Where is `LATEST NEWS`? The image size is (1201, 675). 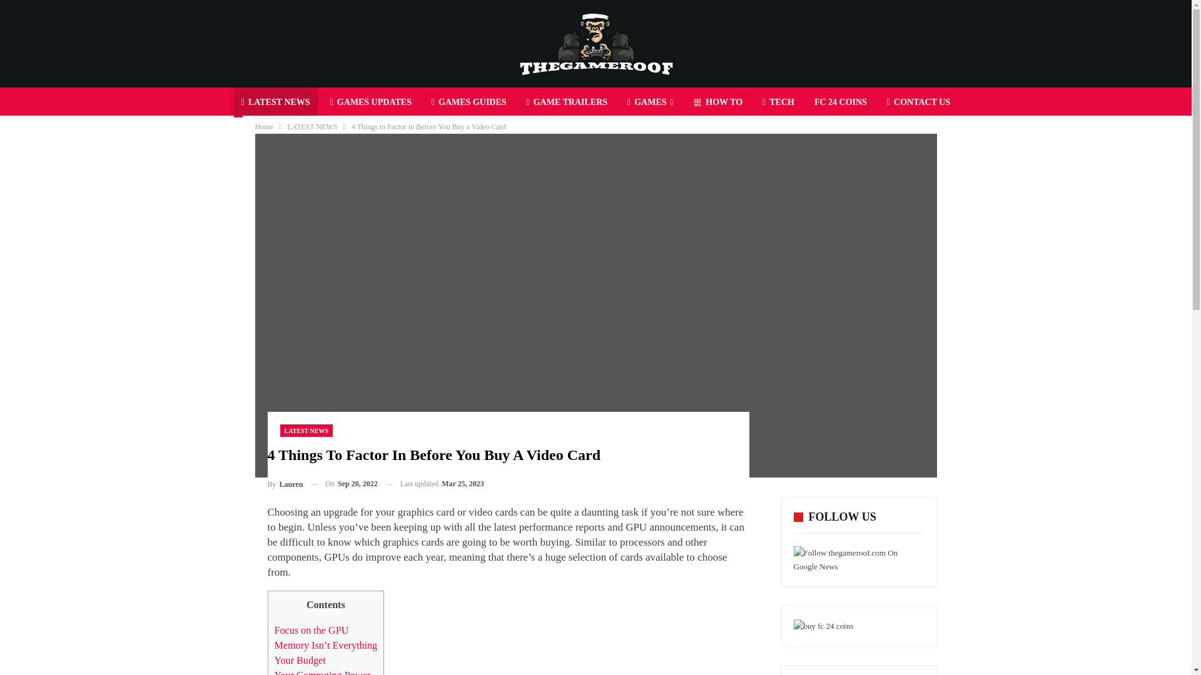 LATEST NEWS is located at coordinates (276, 102).